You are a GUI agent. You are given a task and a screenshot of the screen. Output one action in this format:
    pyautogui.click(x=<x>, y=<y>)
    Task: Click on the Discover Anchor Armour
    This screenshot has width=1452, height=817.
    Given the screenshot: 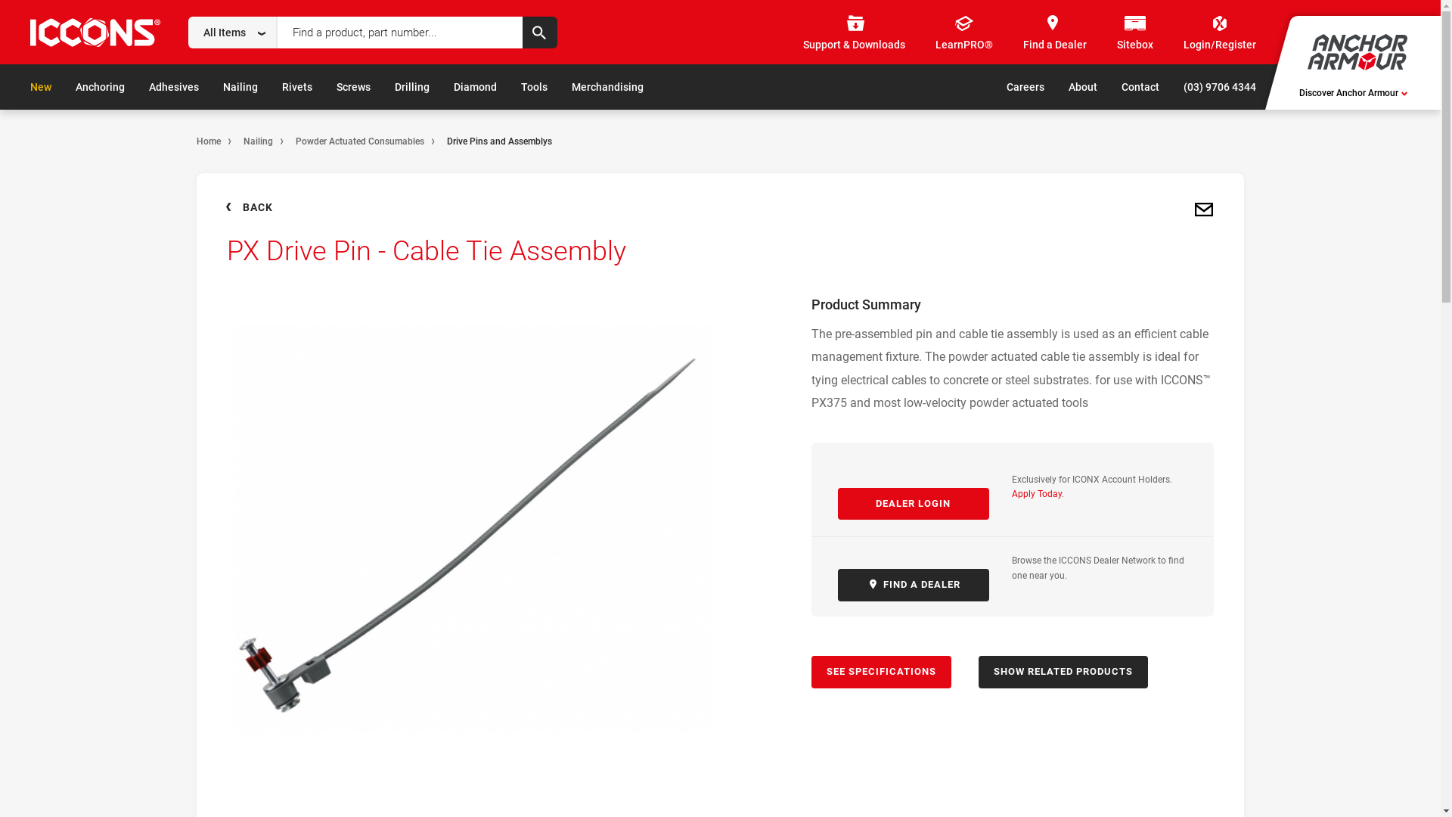 What is the action you would take?
    pyautogui.click(x=1354, y=93)
    